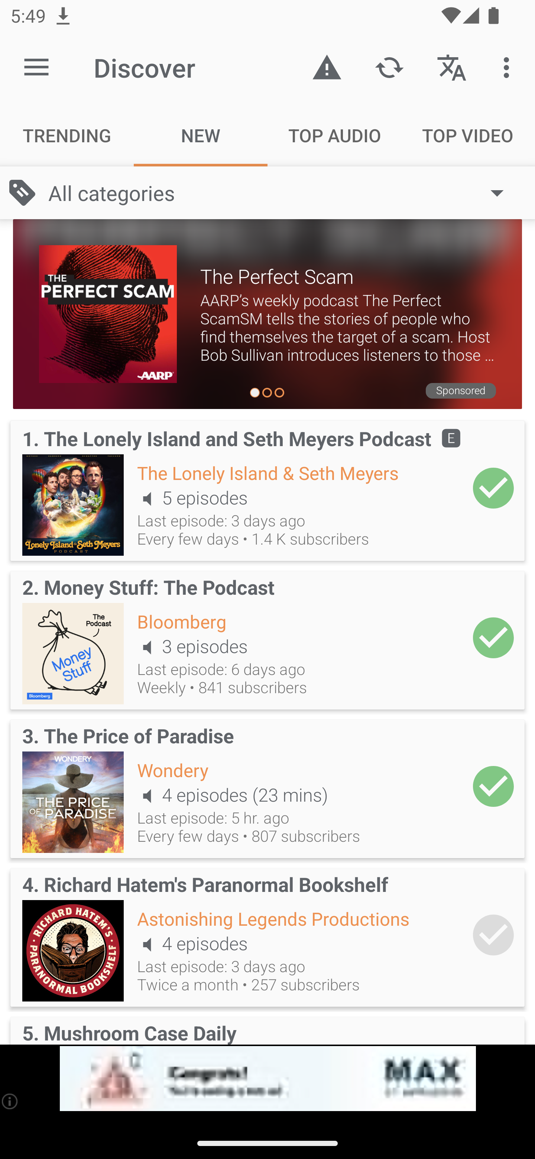 This screenshot has width=535, height=1159. What do you see at coordinates (493, 786) in the screenshot?
I see `Add` at bounding box center [493, 786].